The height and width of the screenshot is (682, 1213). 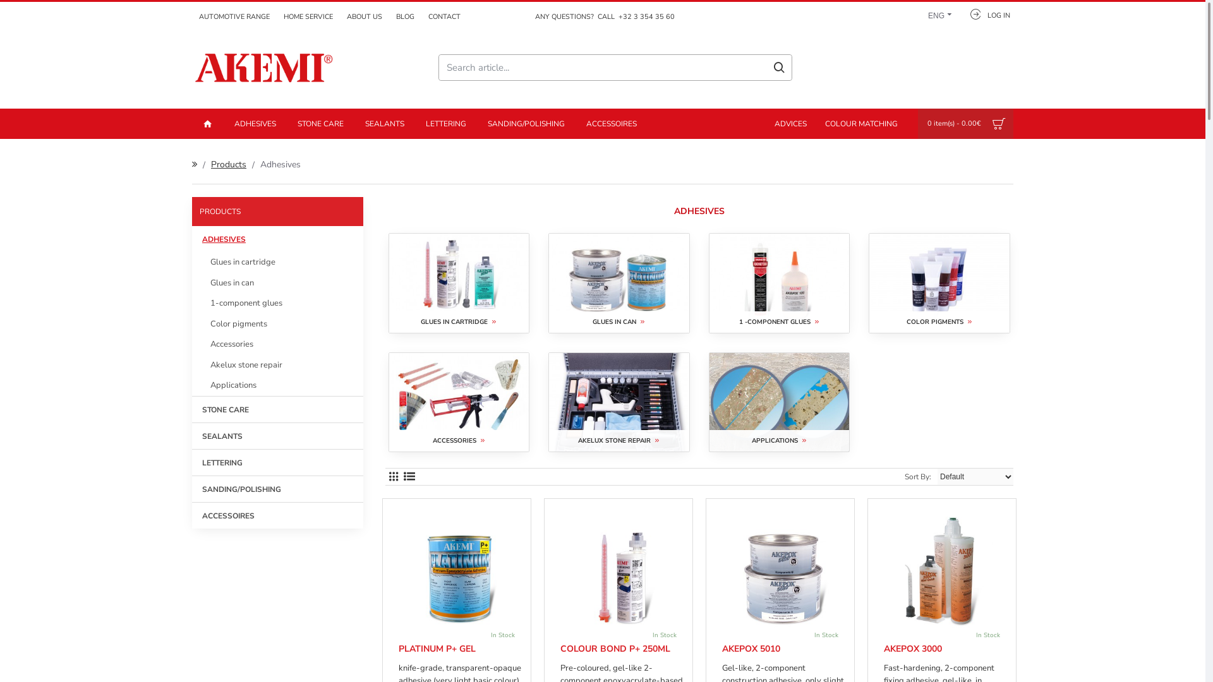 What do you see at coordinates (278, 409) in the screenshot?
I see `STONE CARE` at bounding box center [278, 409].